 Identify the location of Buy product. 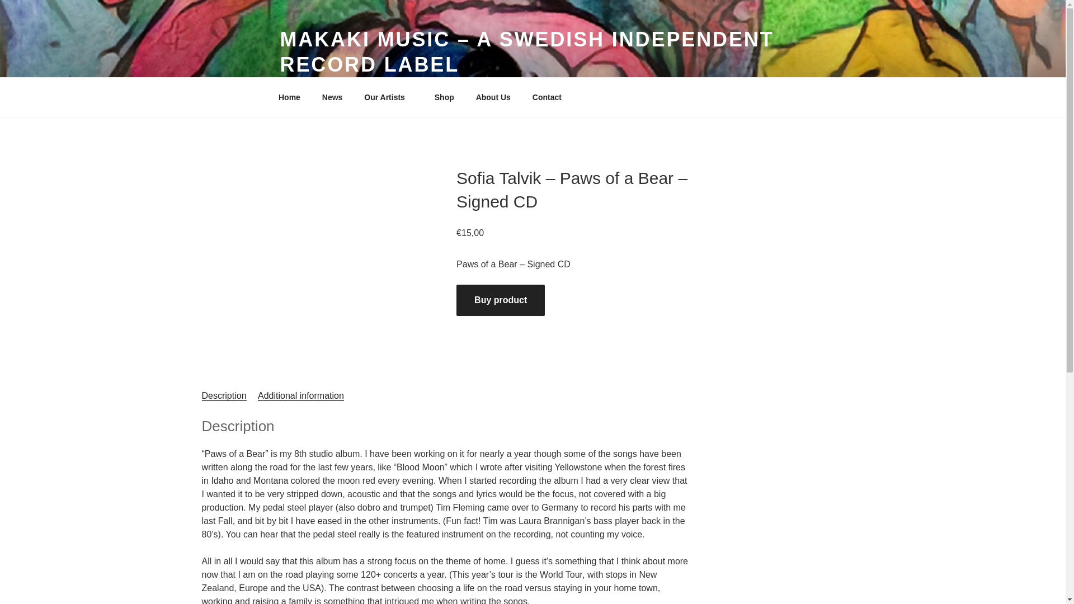
(500, 299).